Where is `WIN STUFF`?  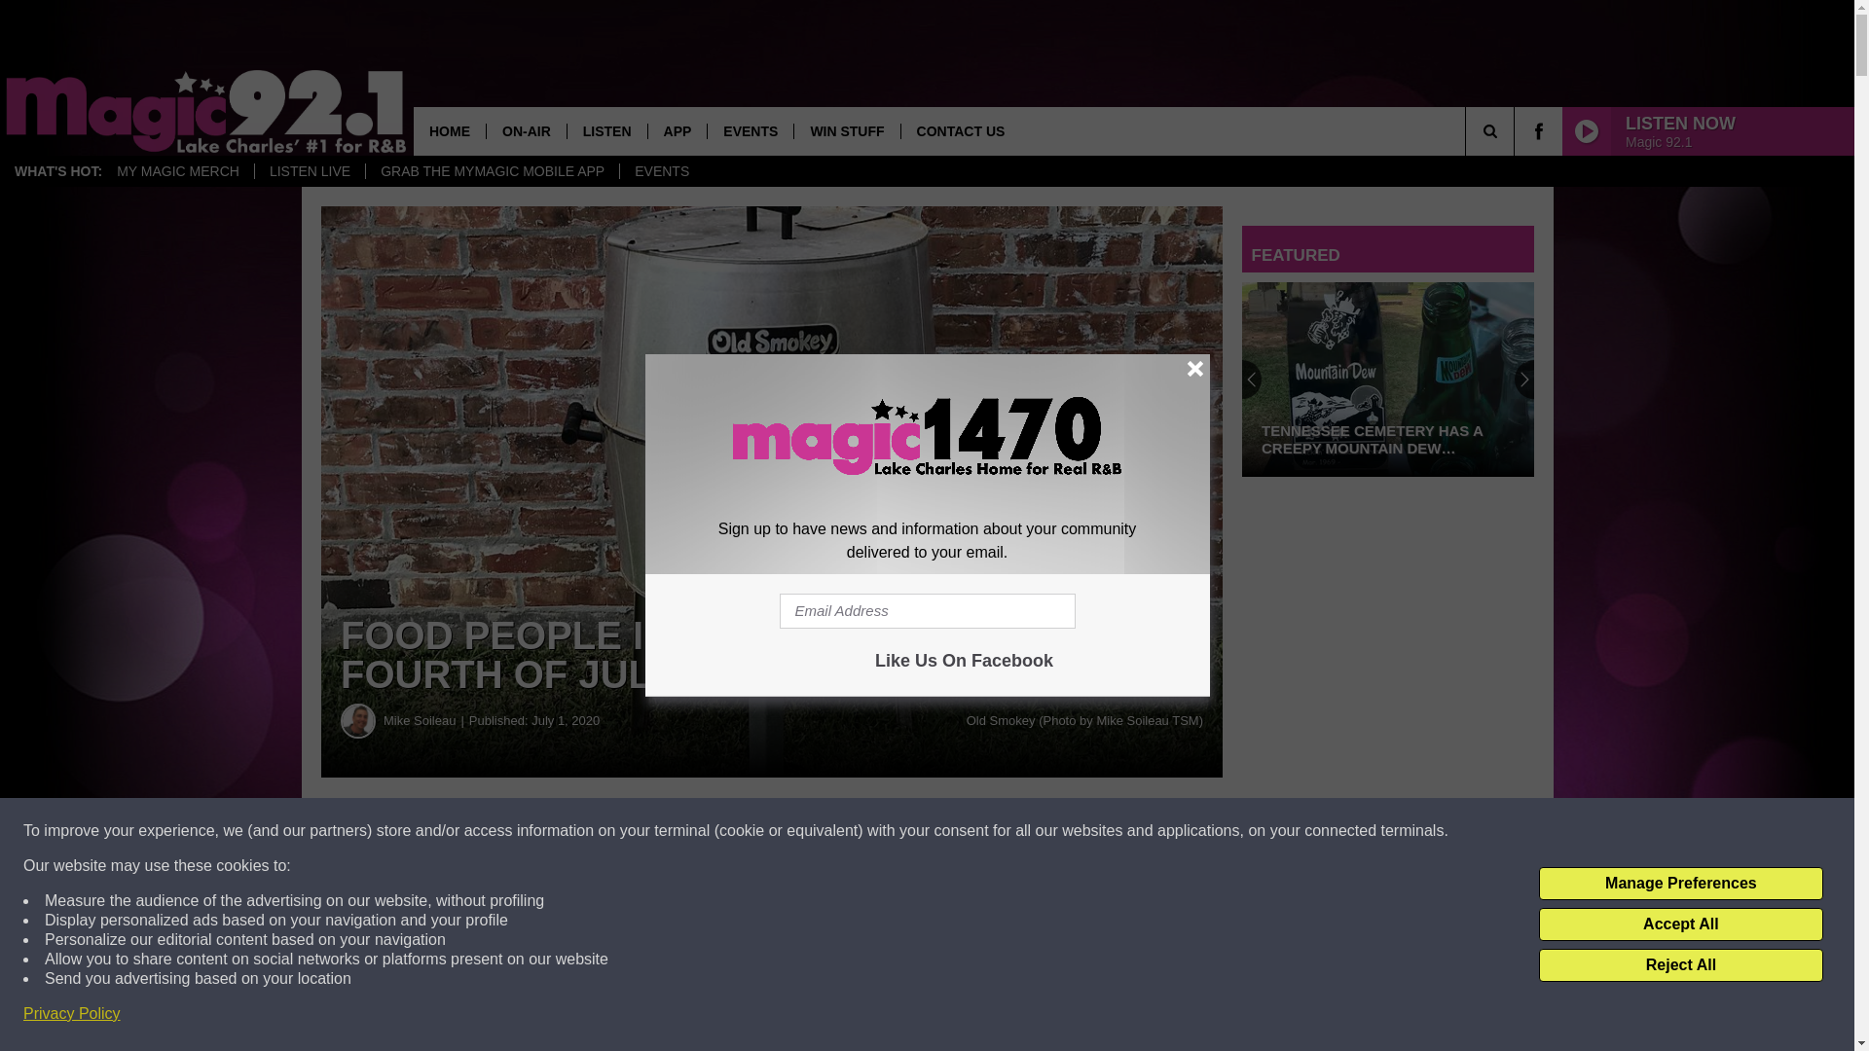
WIN STUFF is located at coordinates (845, 130).